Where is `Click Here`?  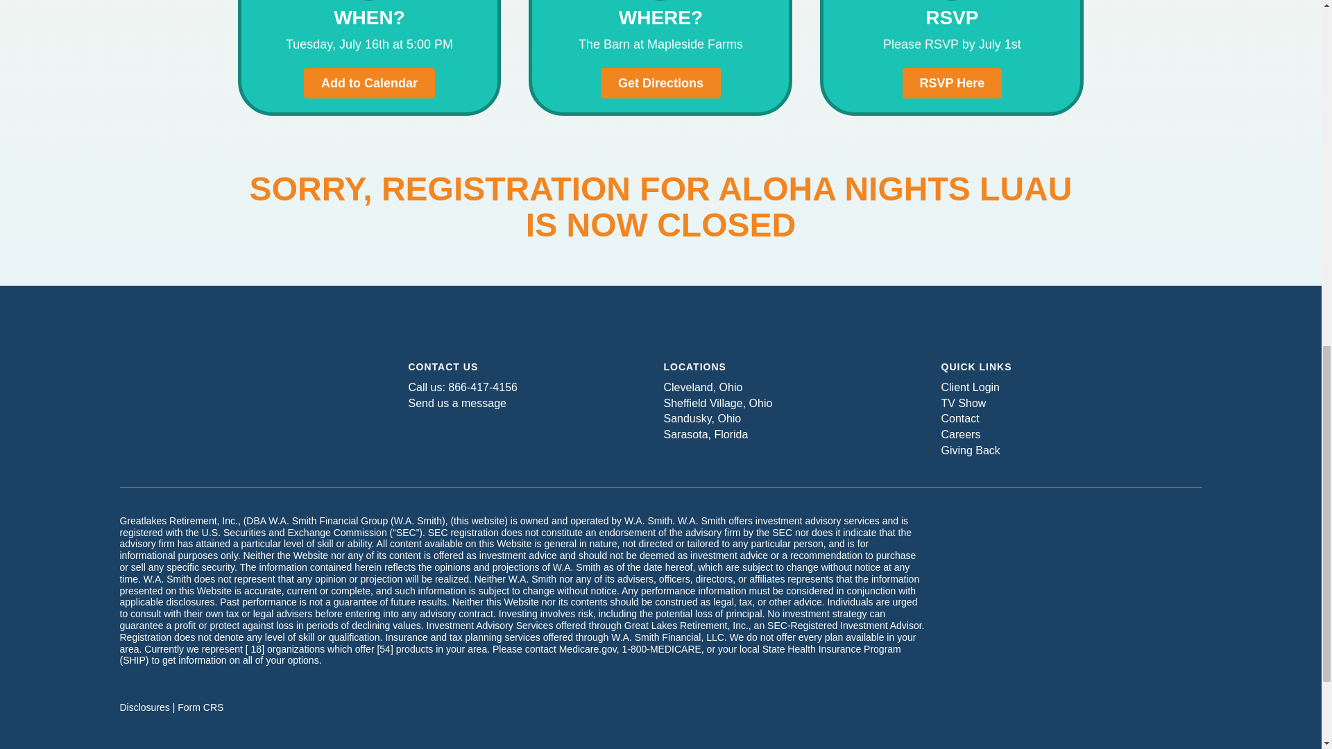
Click Here is located at coordinates (660, 83).